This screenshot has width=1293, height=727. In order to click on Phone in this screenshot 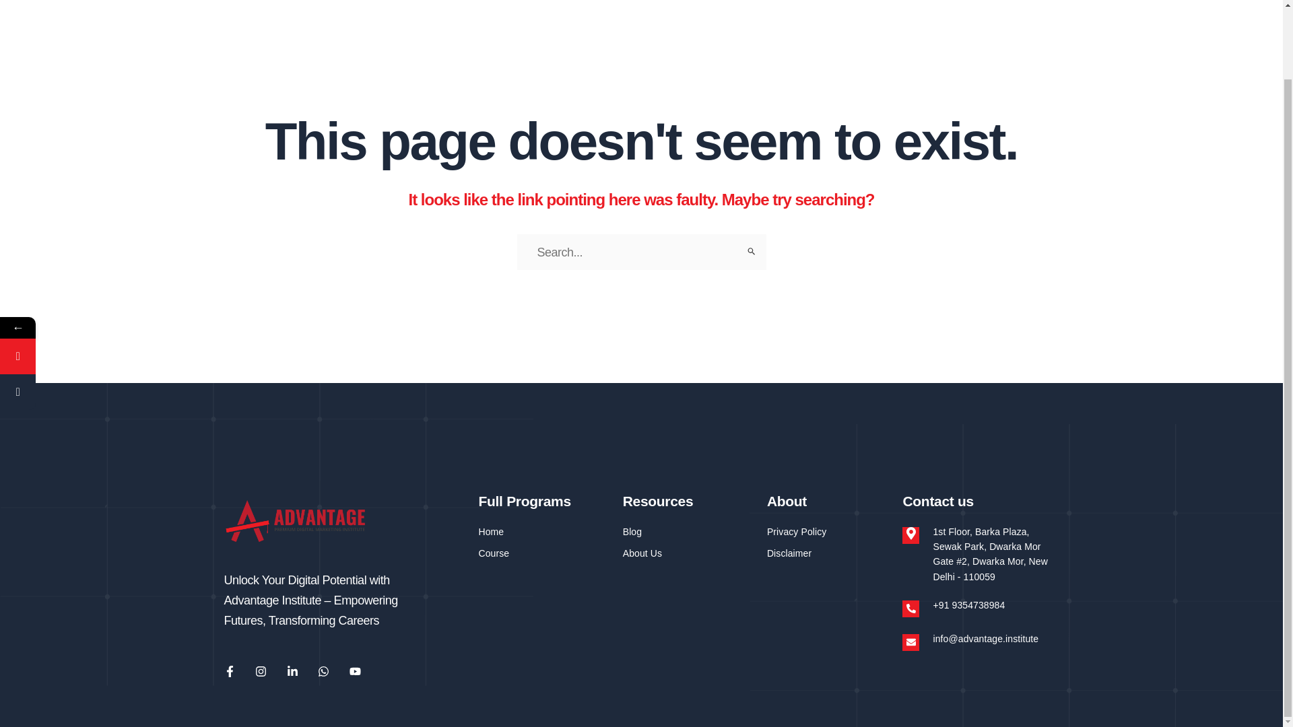, I will do `click(18, 313)`.